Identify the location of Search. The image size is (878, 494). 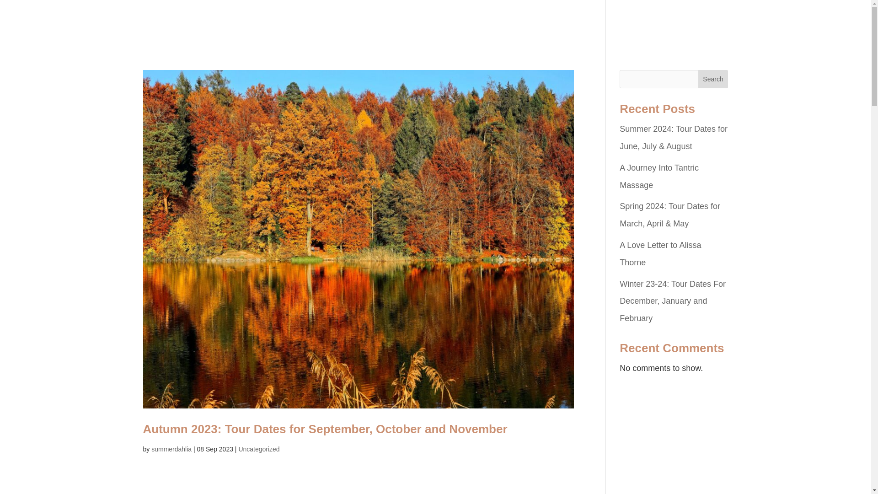
(713, 79).